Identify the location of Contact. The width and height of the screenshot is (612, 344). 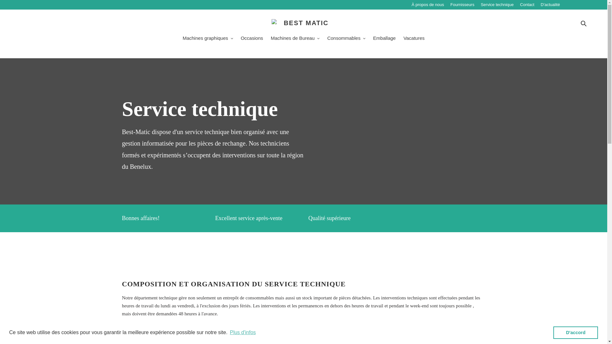
(530, 5).